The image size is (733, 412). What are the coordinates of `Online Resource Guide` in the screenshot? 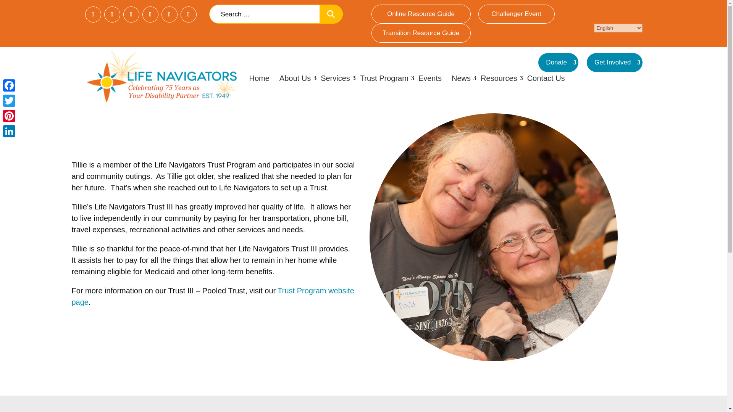 It's located at (421, 14).